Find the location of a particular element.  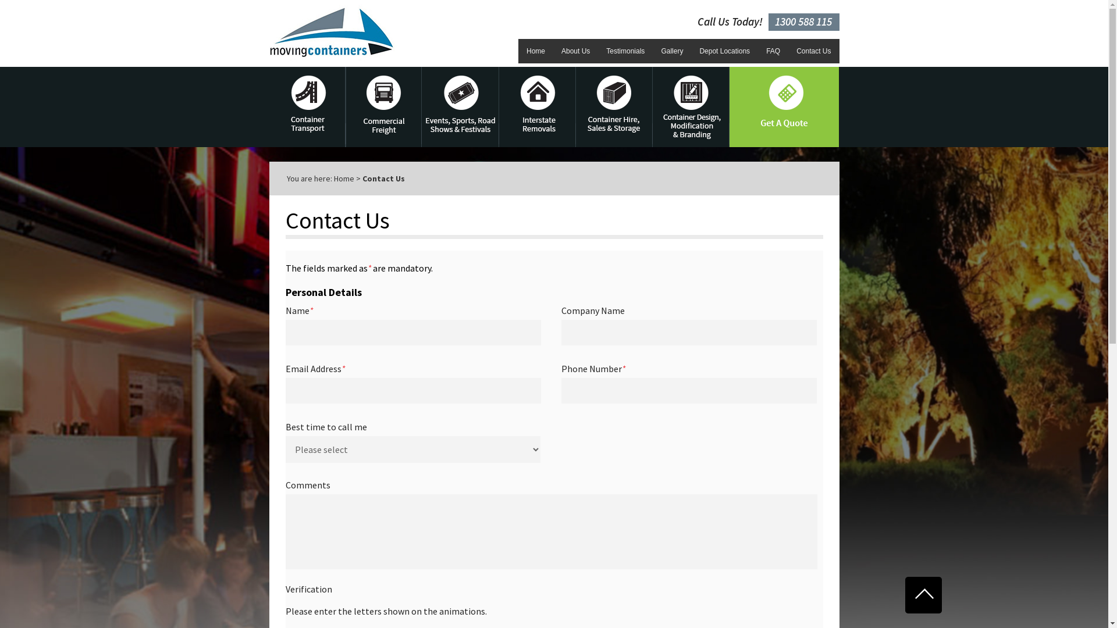

Depot Locations is located at coordinates (725, 51).